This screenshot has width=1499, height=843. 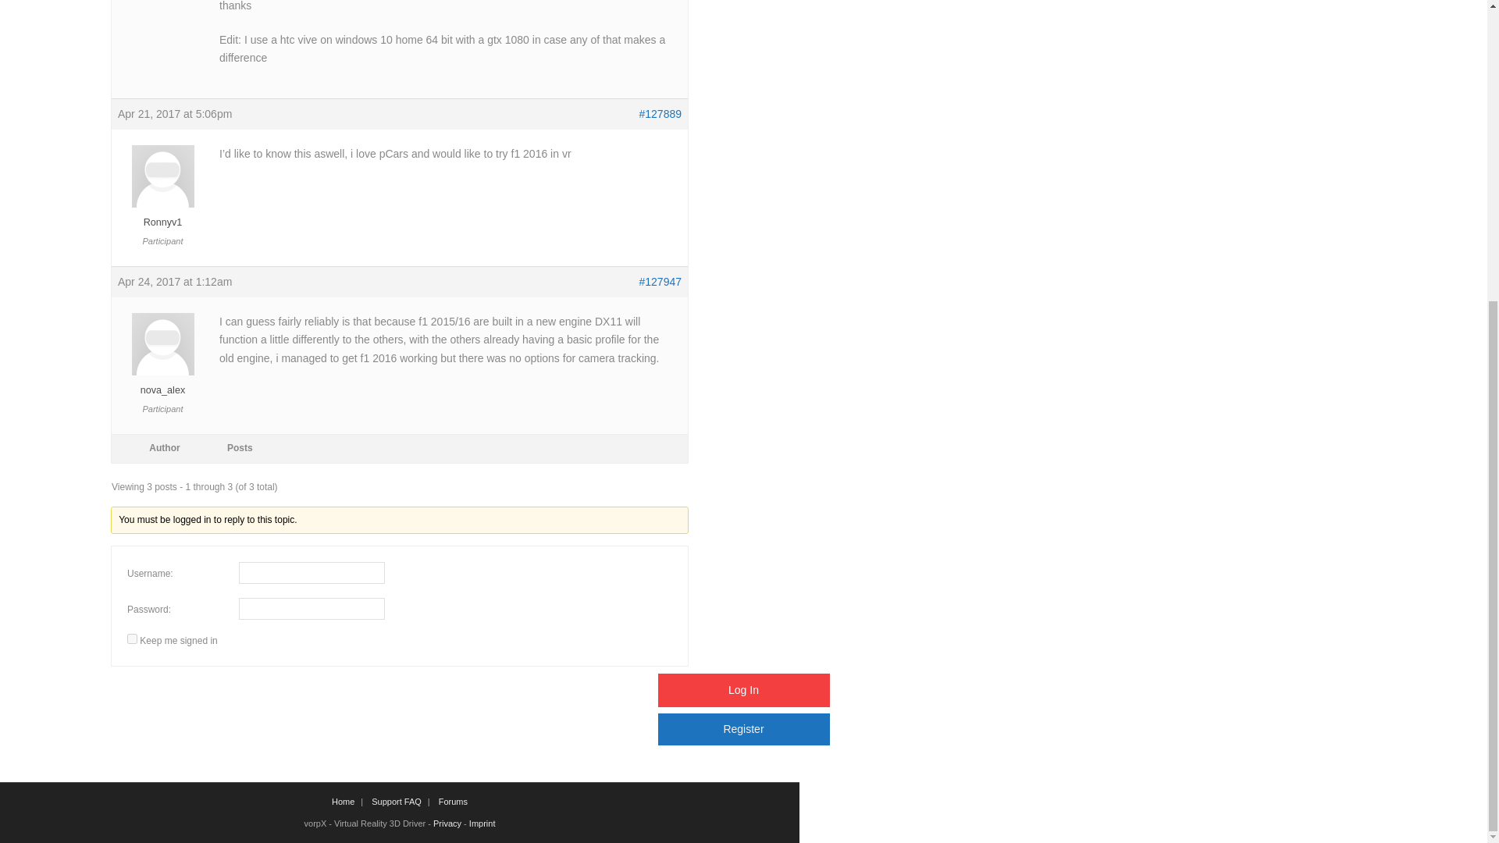 What do you see at coordinates (343, 801) in the screenshot?
I see `Home` at bounding box center [343, 801].